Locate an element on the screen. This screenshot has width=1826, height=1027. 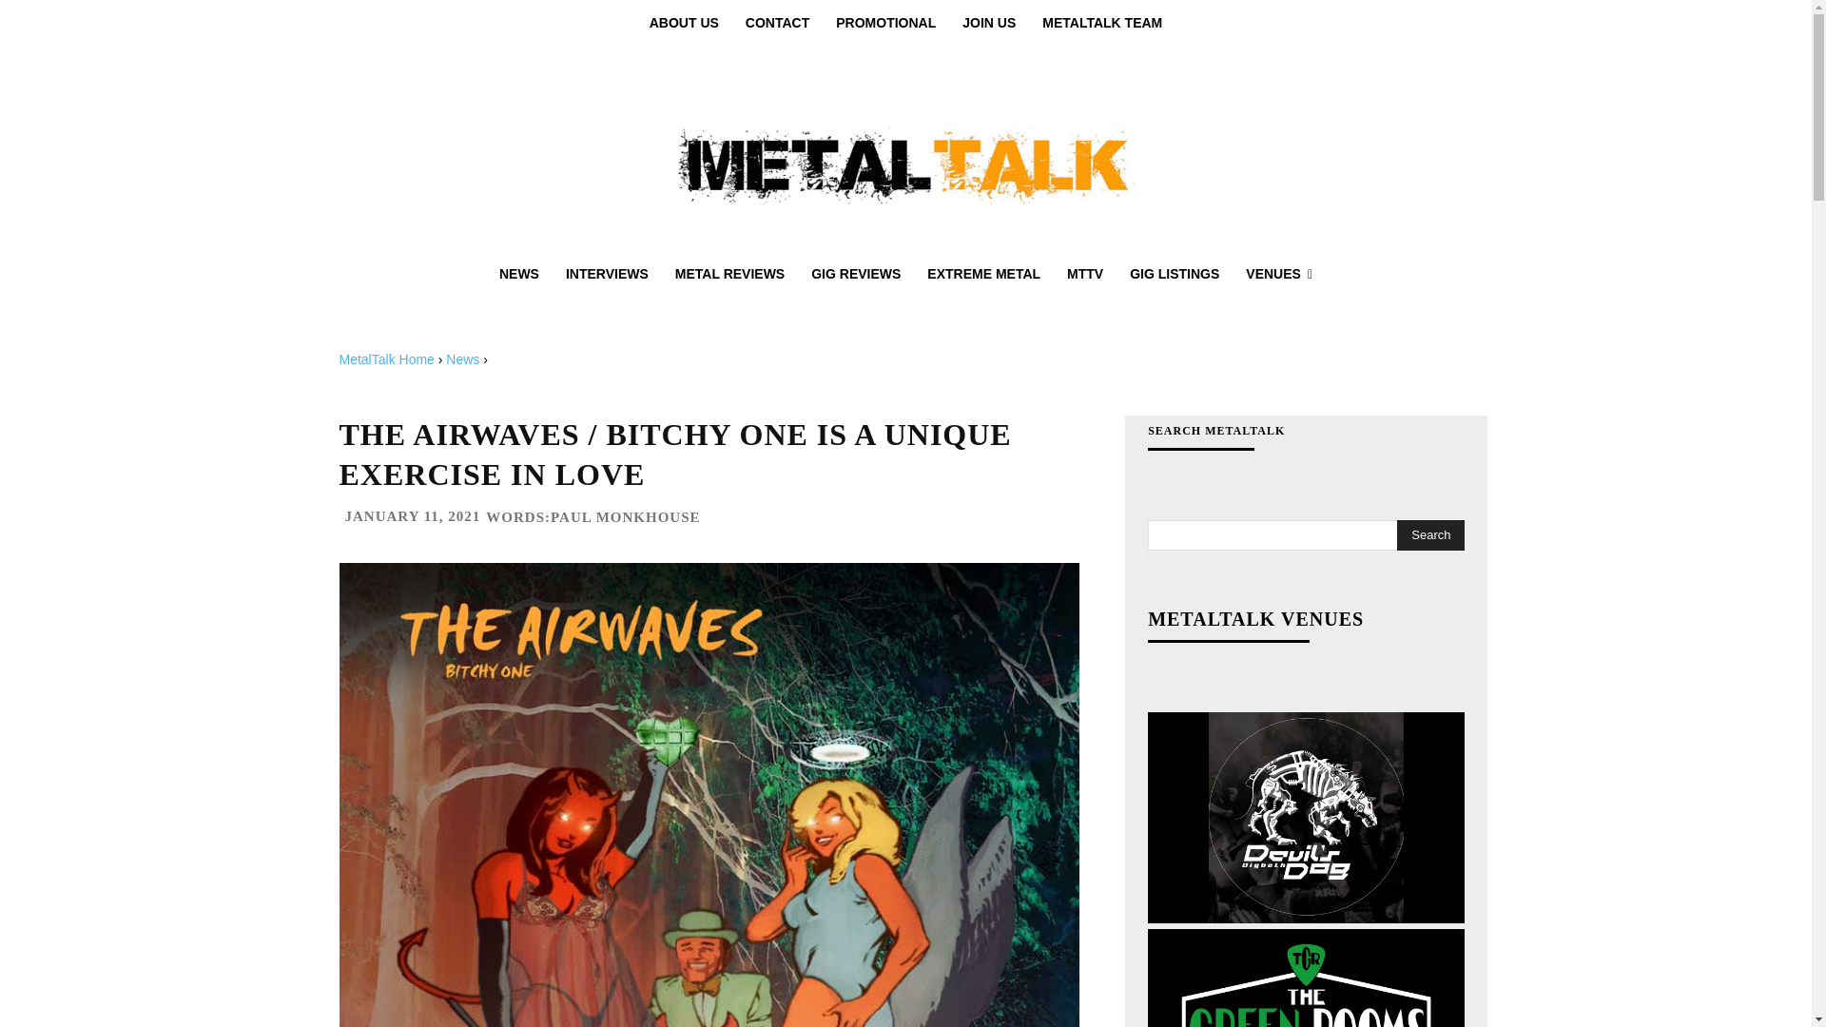
EXTREME METAL is located at coordinates (983, 274).